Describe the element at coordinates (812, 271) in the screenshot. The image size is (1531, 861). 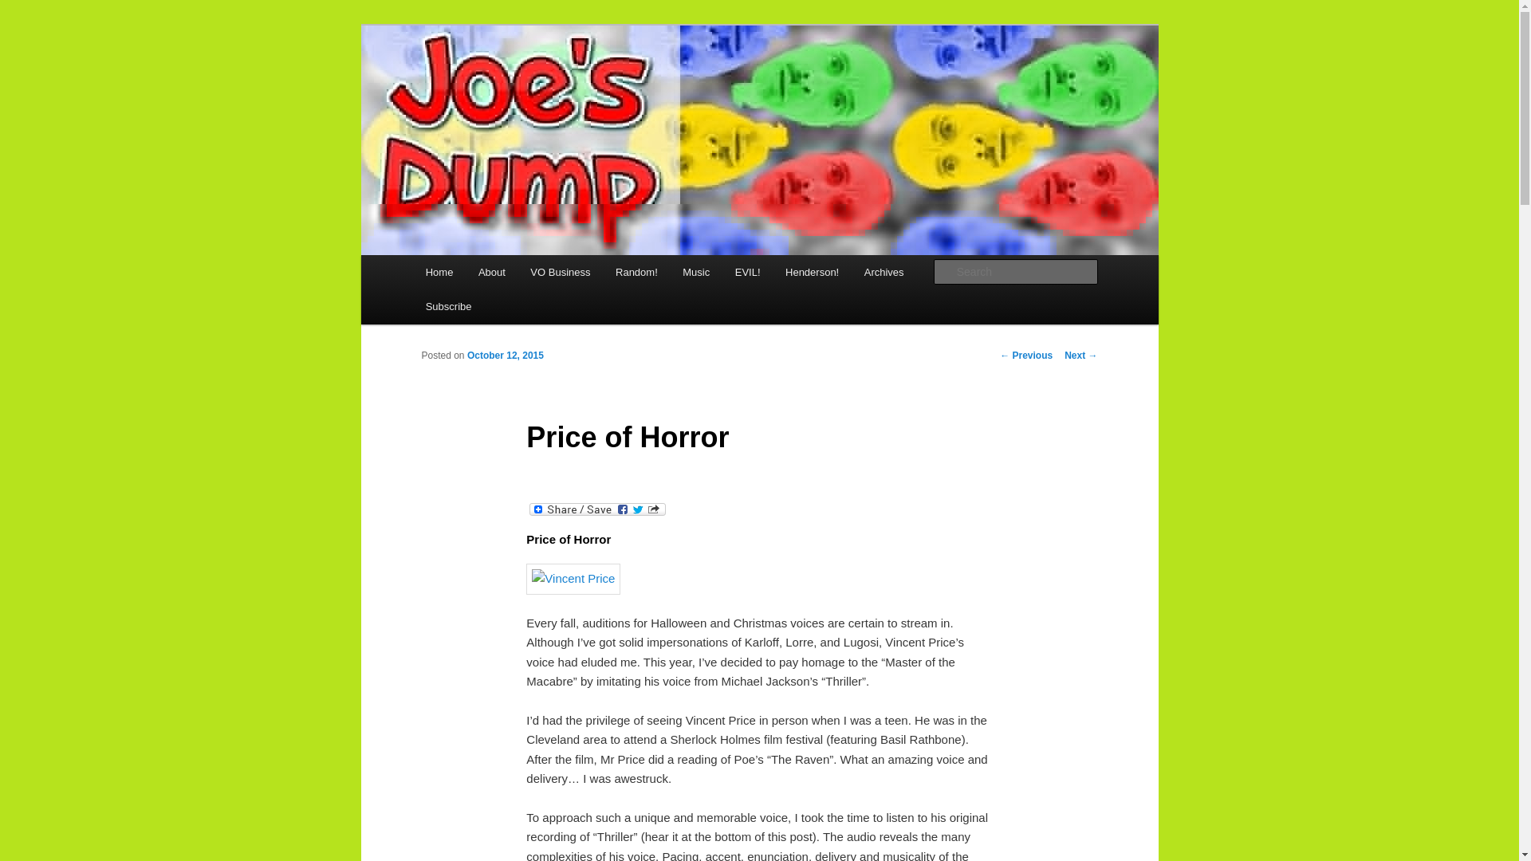
I see `Henderson!` at that location.